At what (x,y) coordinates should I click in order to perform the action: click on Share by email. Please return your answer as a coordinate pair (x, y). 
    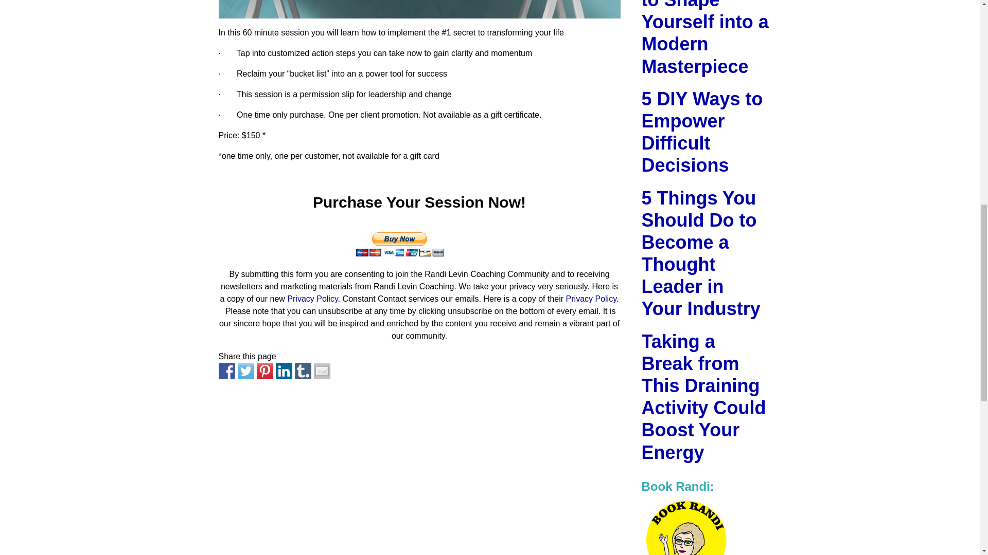
    Looking at the image, I should click on (322, 371).